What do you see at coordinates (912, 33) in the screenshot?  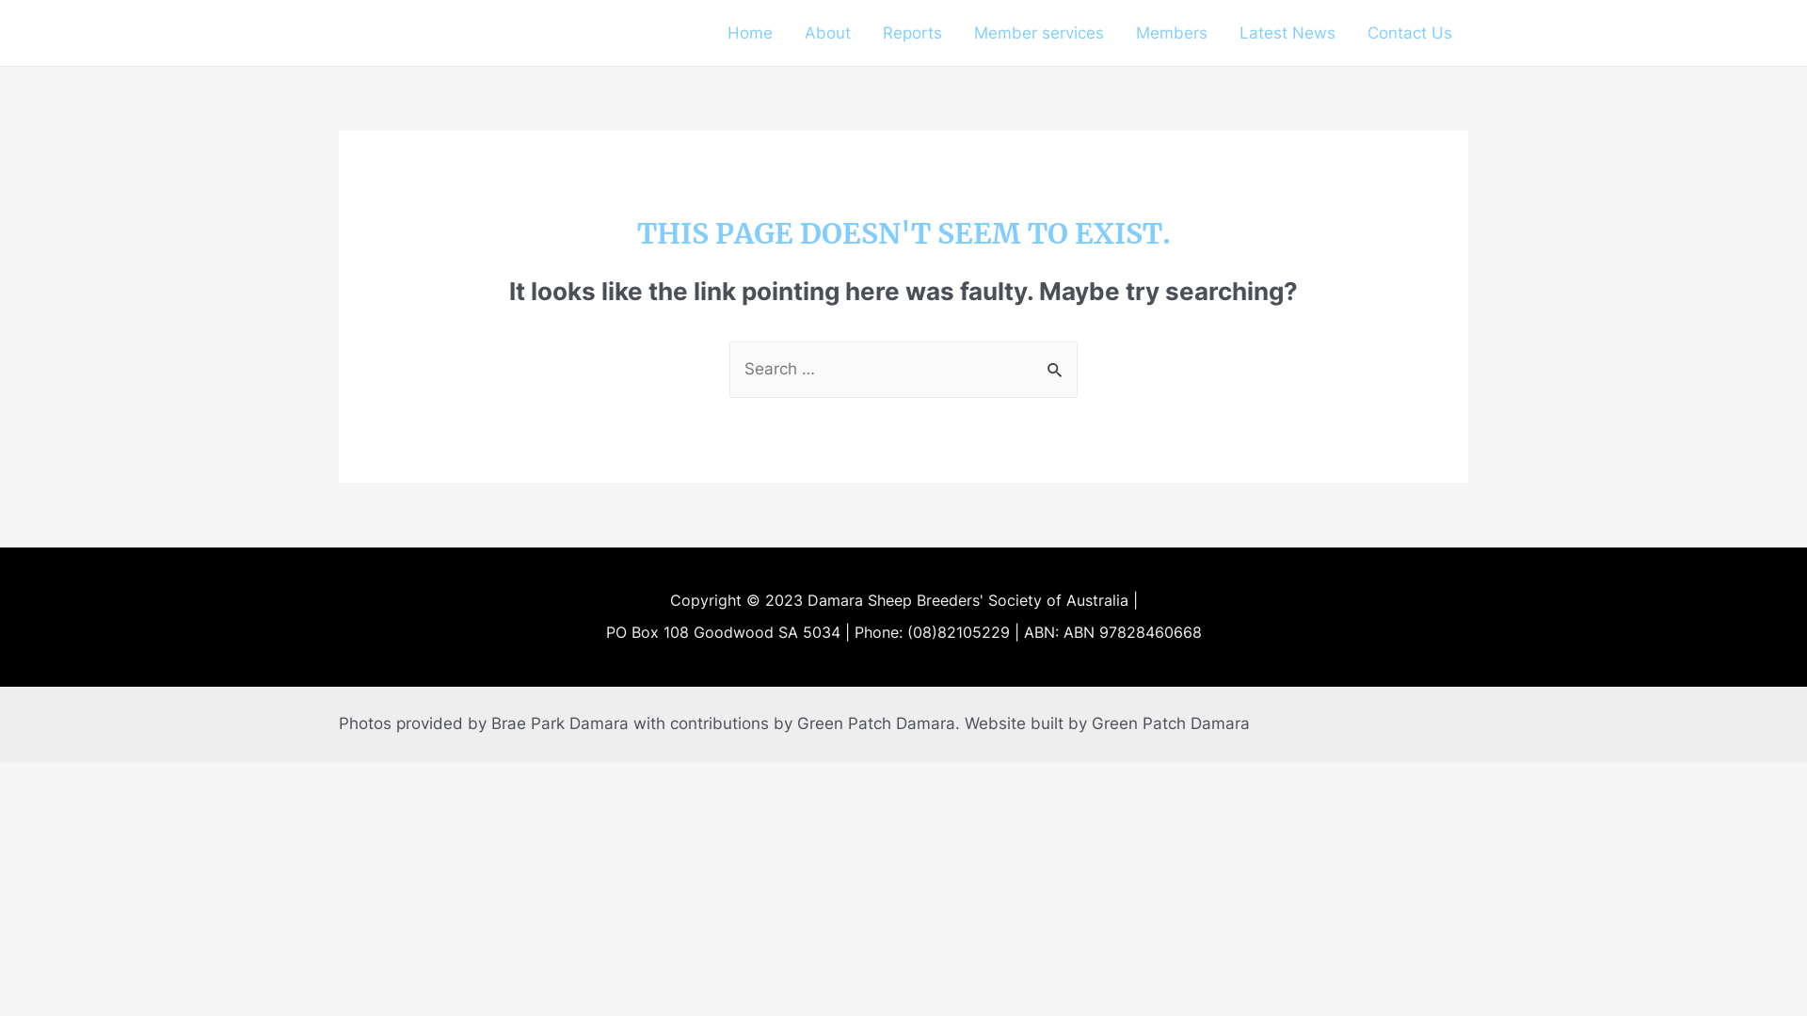 I see `Reports` at bounding box center [912, 33].